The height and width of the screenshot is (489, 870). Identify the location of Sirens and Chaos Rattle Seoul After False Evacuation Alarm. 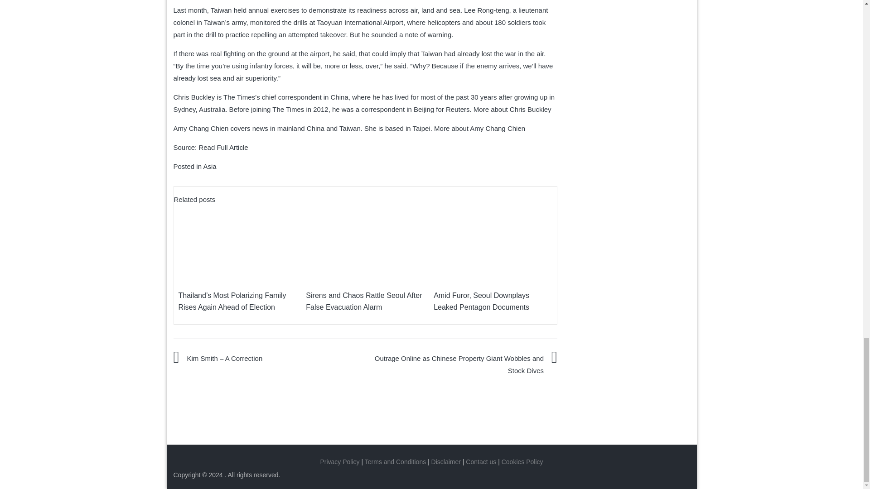
(365, 243).